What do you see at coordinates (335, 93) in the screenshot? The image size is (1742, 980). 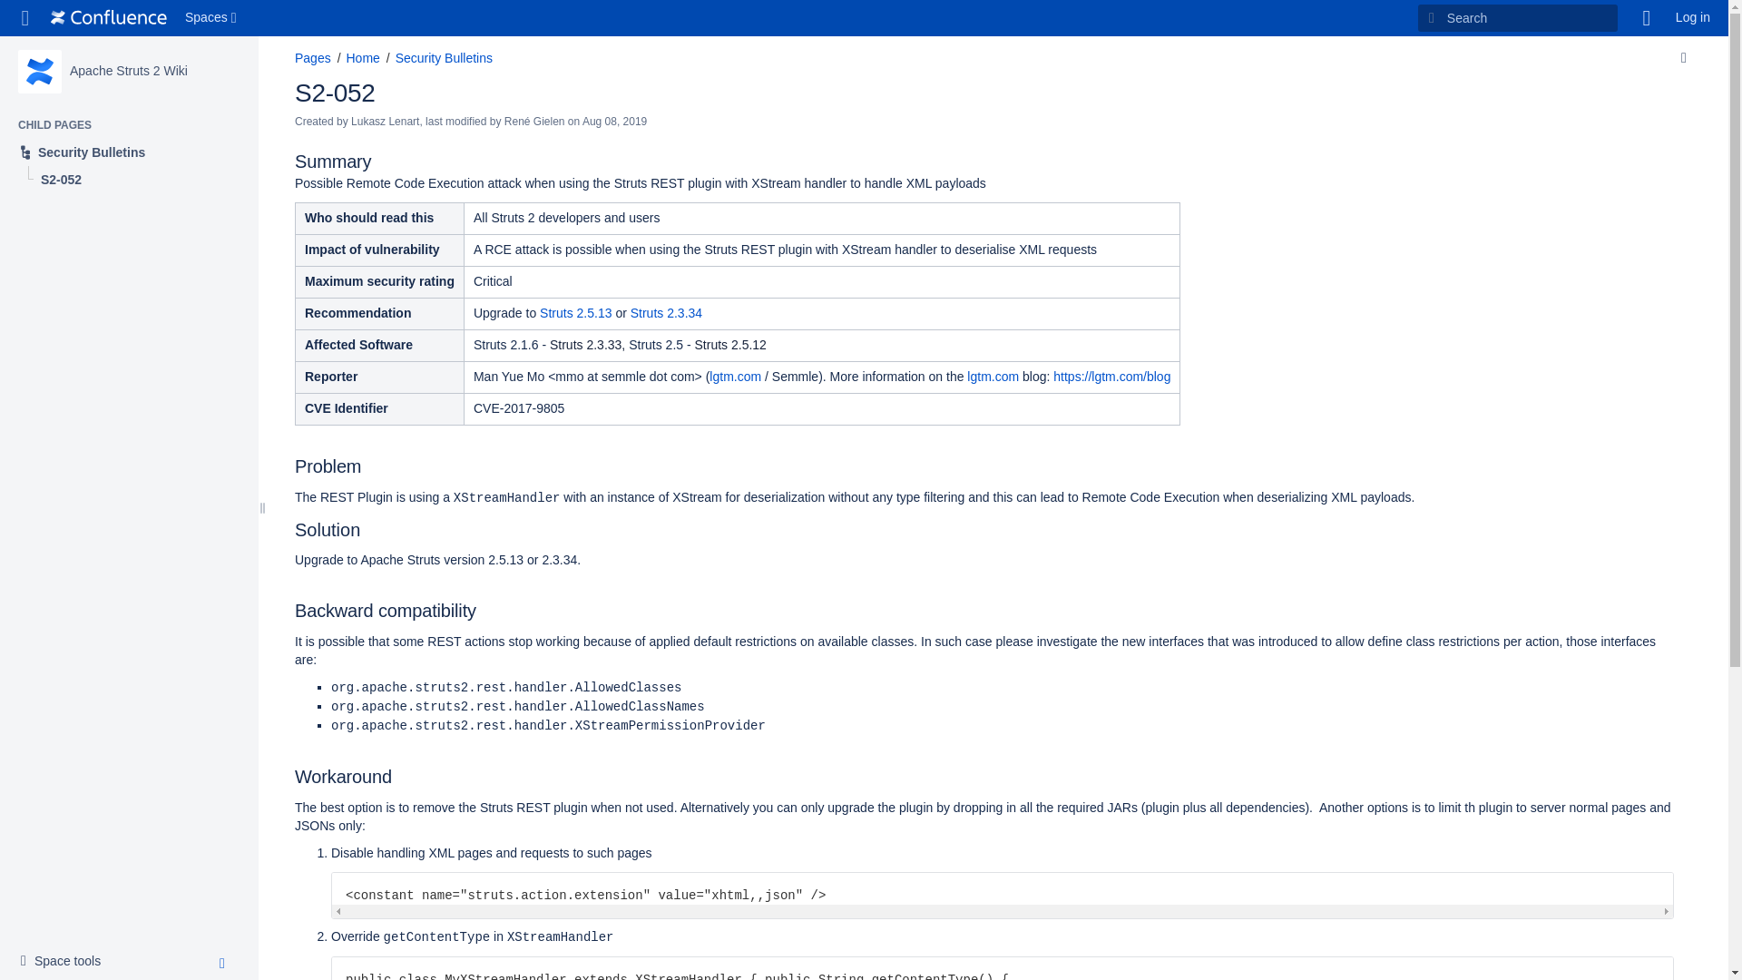 I see `Security Bulletins` at bounding box center [335, 93].